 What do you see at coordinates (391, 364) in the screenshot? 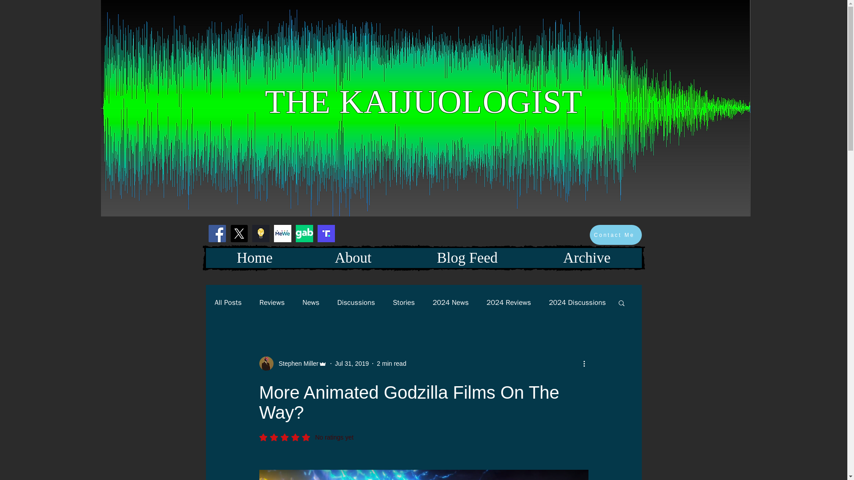
I see `2 min read` at bounding box center [391, 364].